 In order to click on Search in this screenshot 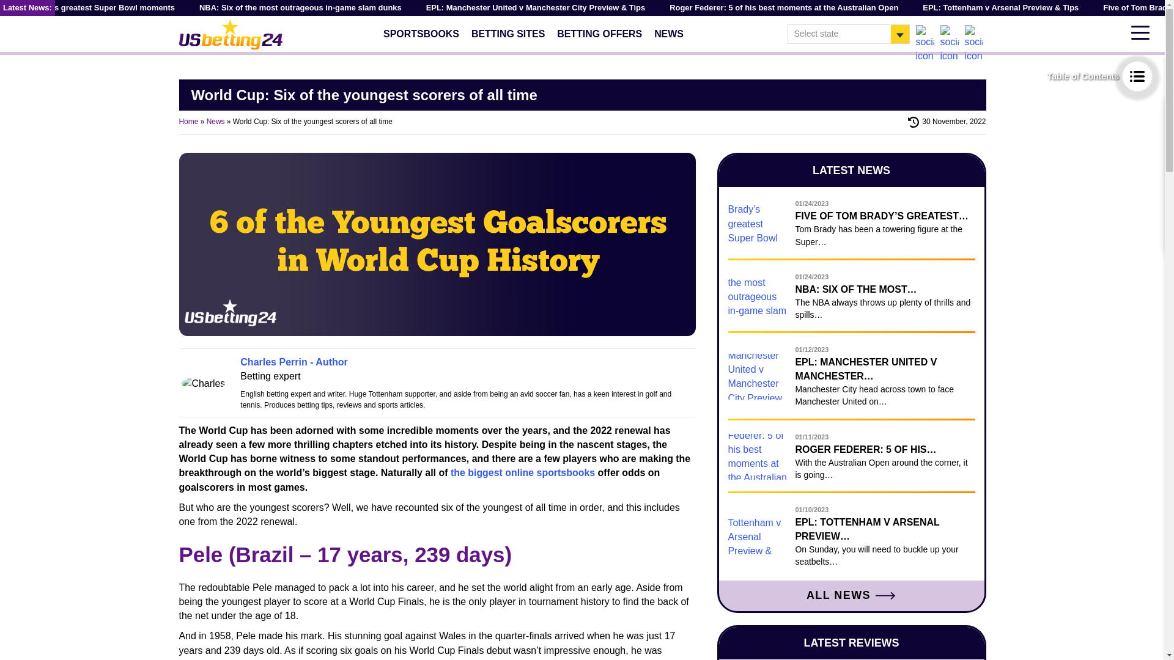, I will do `click(976, 16)`.